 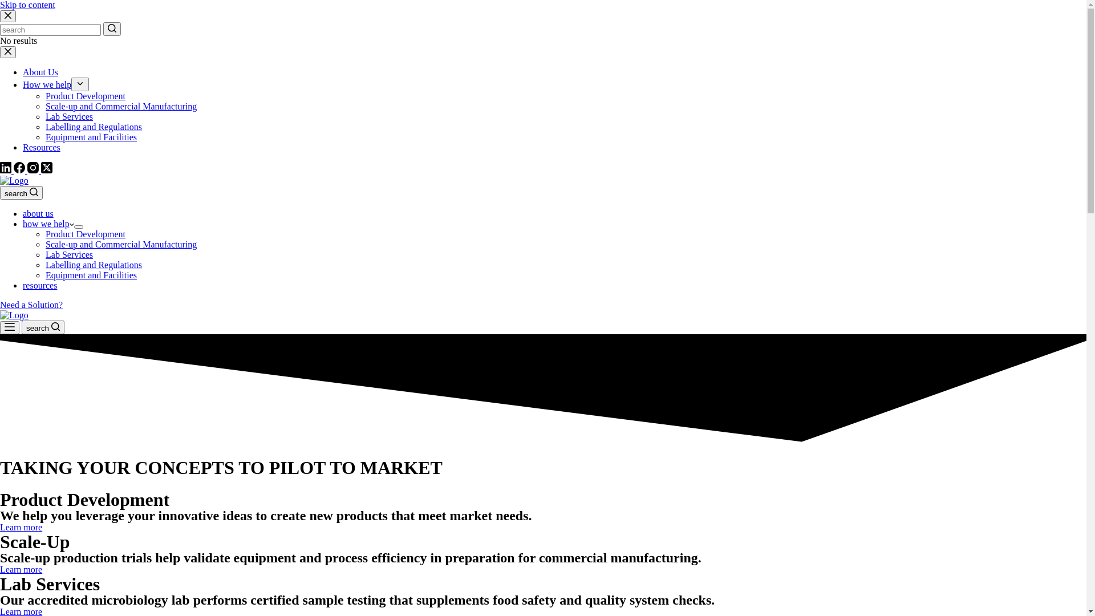 What do you see at coordinates (94, 127) in the screenshot?
I see `Labelling and Regulations` at bounding box center [94, 127].